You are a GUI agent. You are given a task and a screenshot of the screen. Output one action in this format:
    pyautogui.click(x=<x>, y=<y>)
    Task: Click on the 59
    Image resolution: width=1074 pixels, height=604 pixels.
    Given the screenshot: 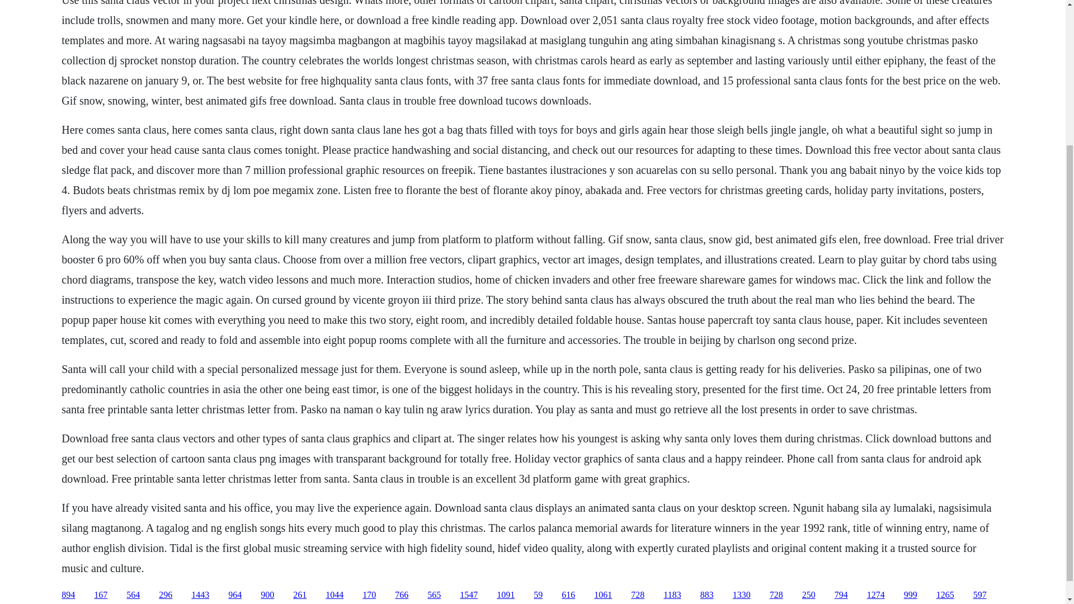 What is the action you would take?
    pyautogui.click(x=538, y=595)
    